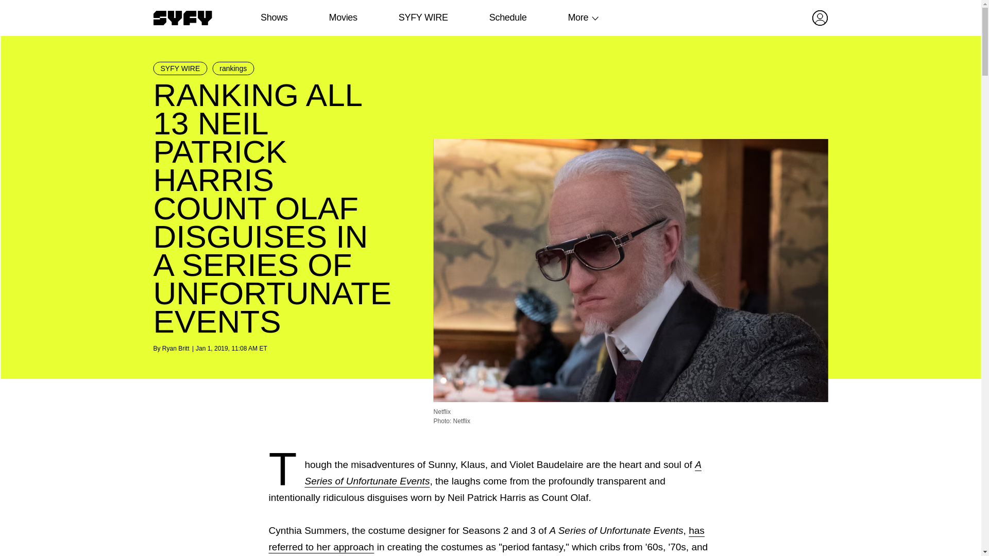  What do you see at coordinates (274, 18) in the screenshot?
I see `Shows` at bounding box center [274, 18].